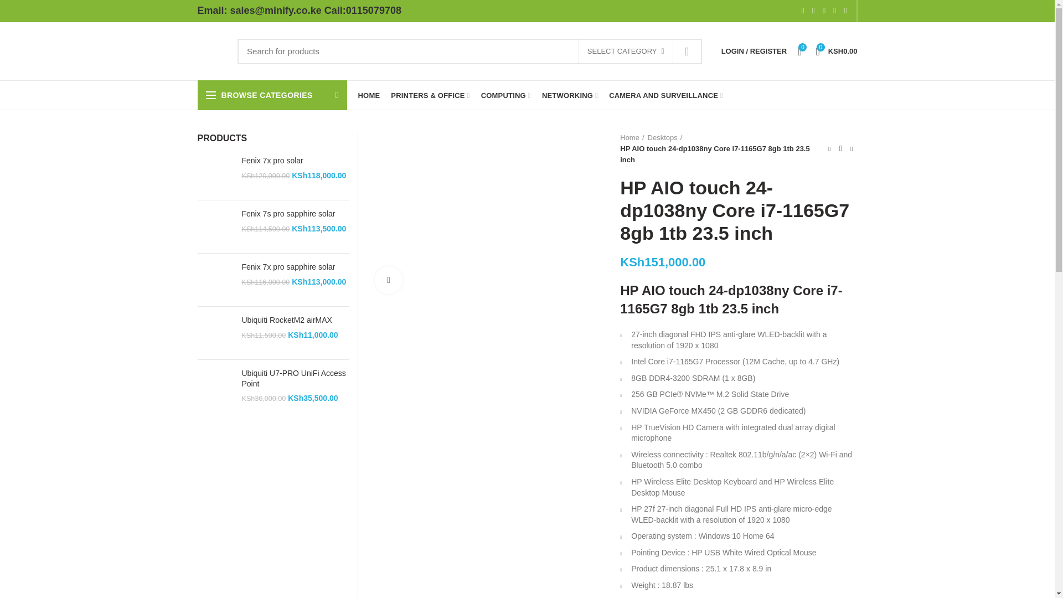 The width and height of the screenshot is (1063, 598). What do you see at coordinates (626, 51) in the screenshot?
I see `SELECT CATEGORY` at bounding box center [626, 51].